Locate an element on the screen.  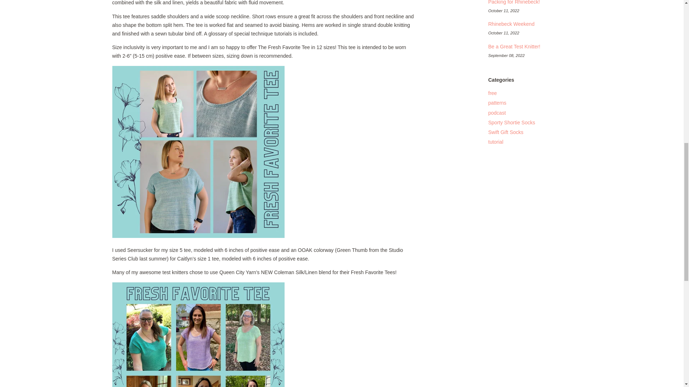
Show articles tagged free is located at coordinates (492, 93).